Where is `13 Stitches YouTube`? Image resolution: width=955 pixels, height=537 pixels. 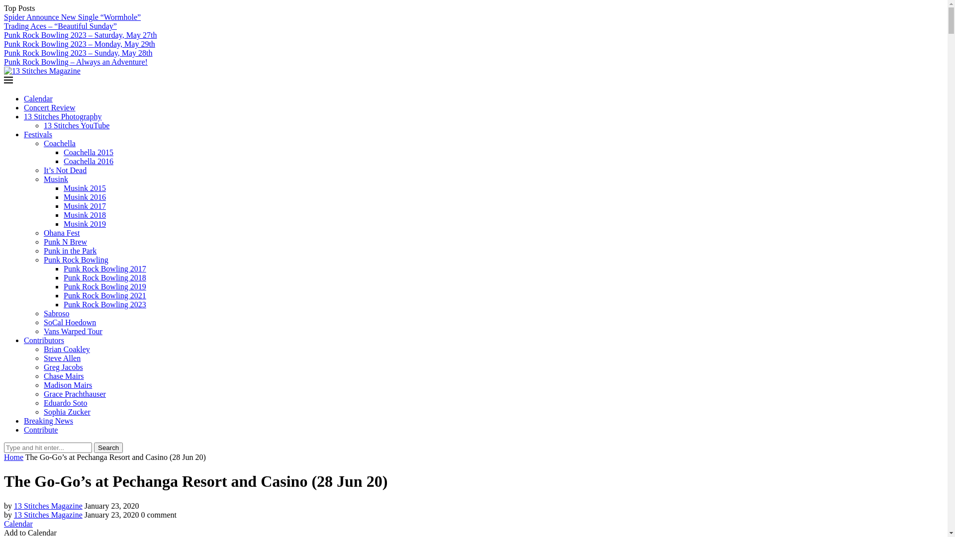 13 Stitches YouTube is located at coordinates (77, 125).